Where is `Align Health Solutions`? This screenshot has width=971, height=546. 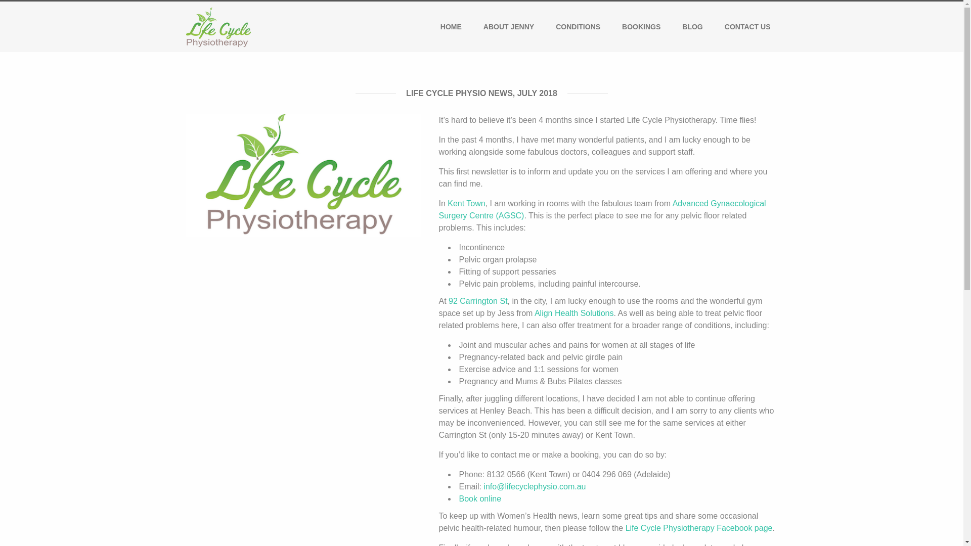
Align Health Solutions is located at coordinates (574, 313).